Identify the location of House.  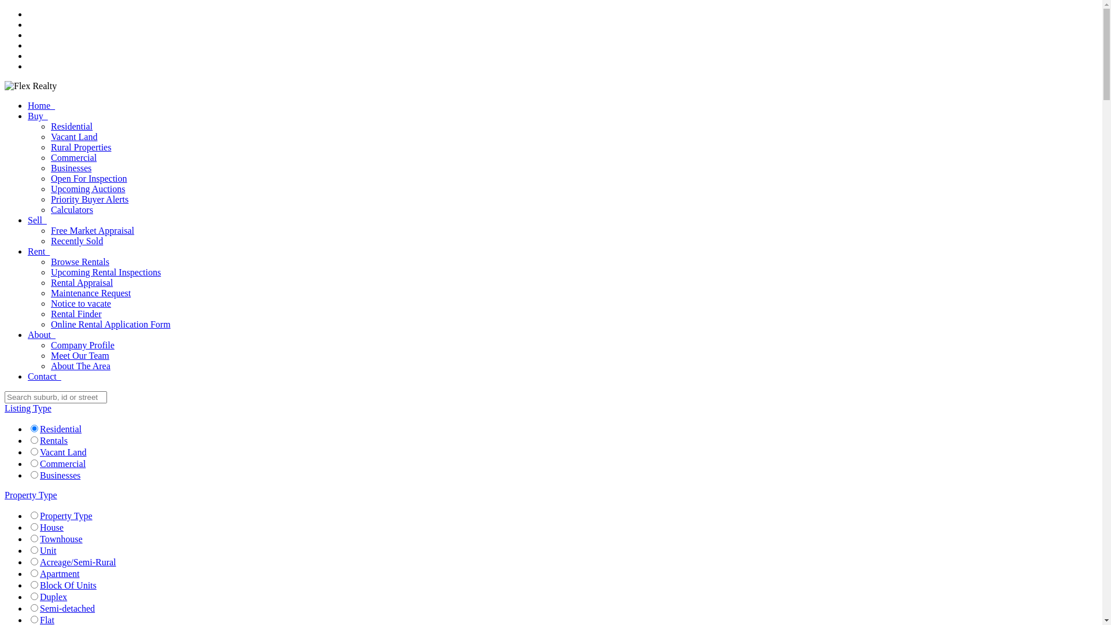
(52, 528).